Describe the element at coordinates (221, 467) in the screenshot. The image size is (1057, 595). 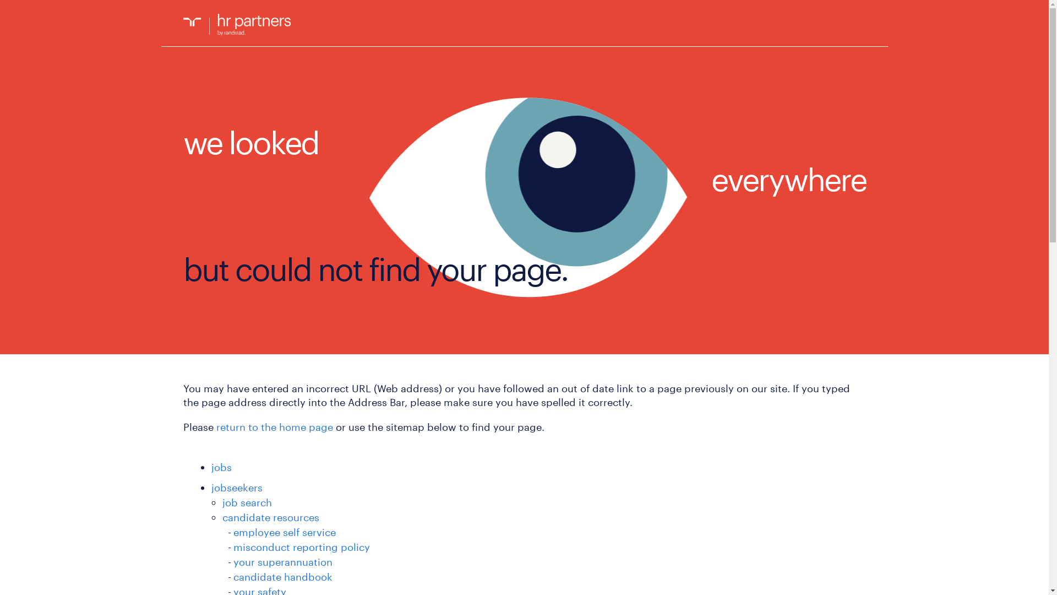
I see `jobs` at that location.